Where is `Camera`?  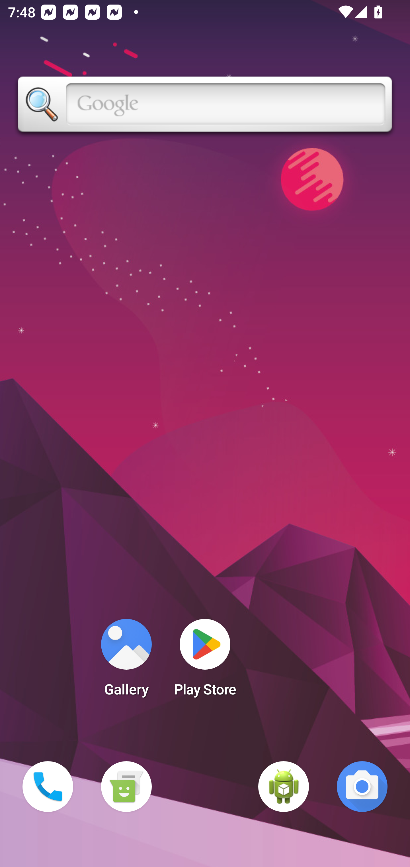
Camera is located at coordinates (362, 787).